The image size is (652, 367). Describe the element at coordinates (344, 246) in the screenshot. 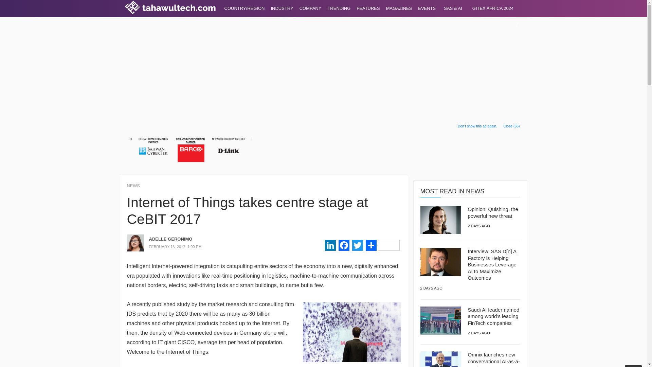

I see `Facebook` at that location.